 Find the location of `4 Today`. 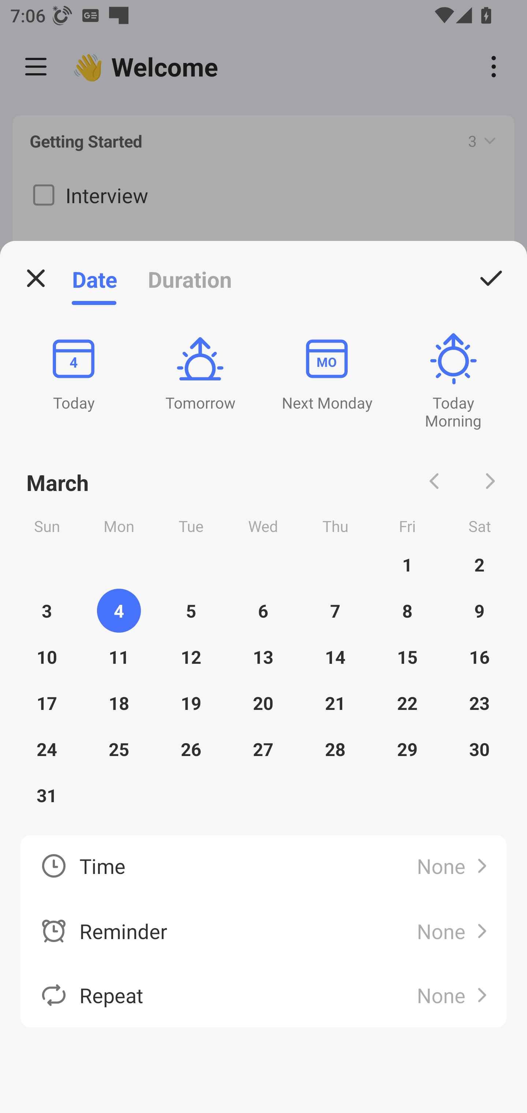

4 Today is located at coordinates (73, 373).